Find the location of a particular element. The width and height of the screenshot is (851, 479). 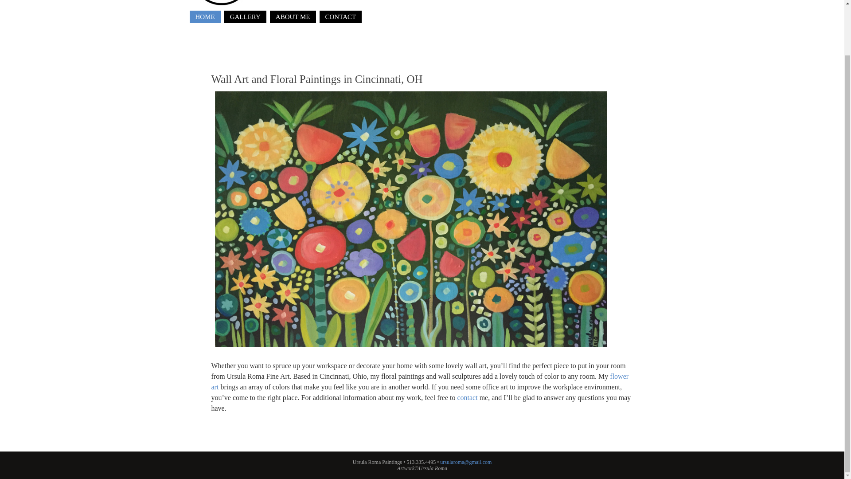

contact is located at coordinates (467, 397).